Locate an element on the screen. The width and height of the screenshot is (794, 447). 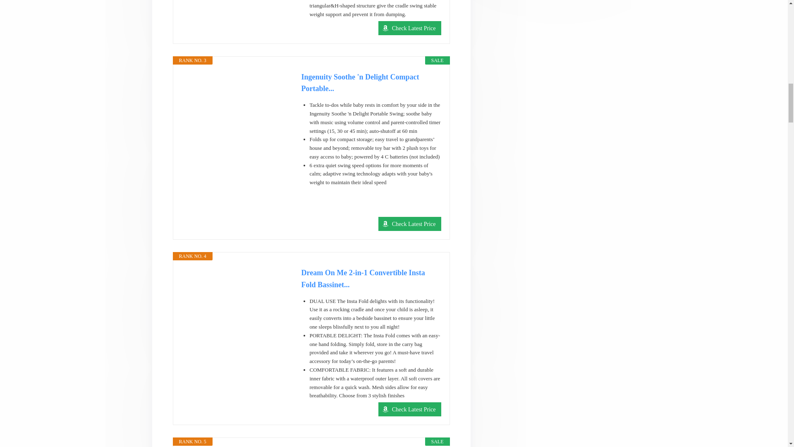
Check Latest Price is located at coordinates (410, 28).